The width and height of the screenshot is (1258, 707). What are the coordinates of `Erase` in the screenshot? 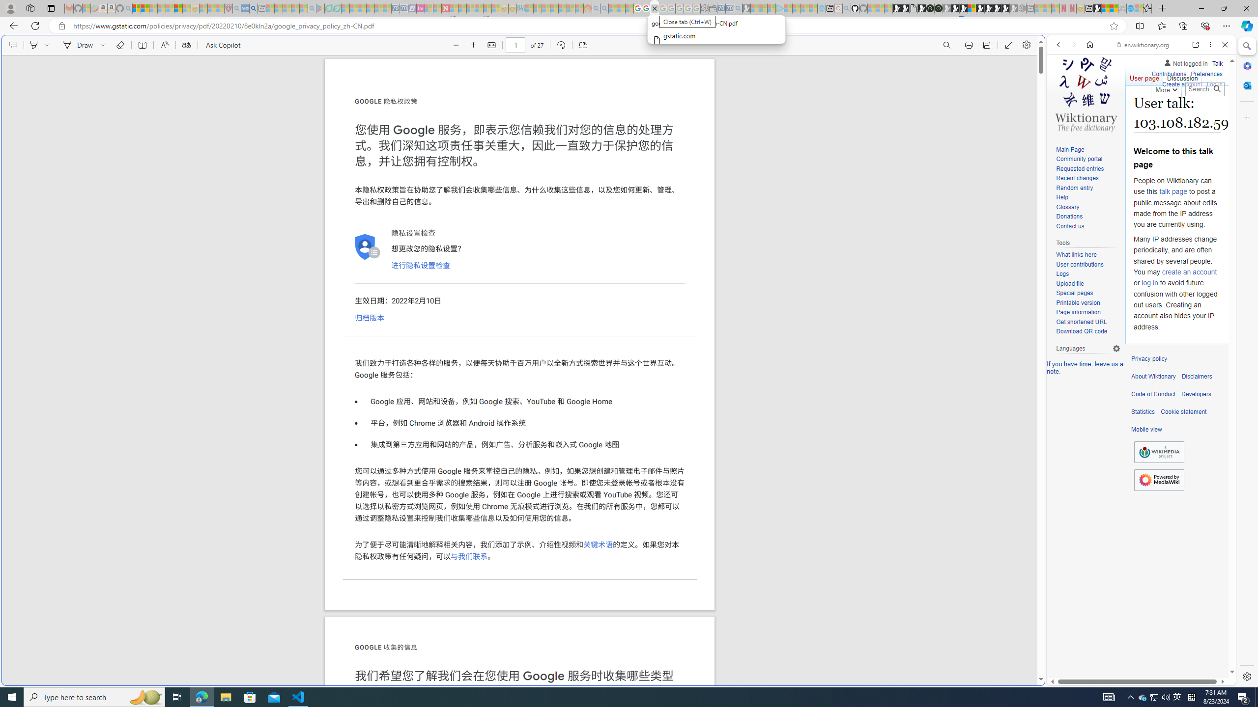 It's located at (120, 45).